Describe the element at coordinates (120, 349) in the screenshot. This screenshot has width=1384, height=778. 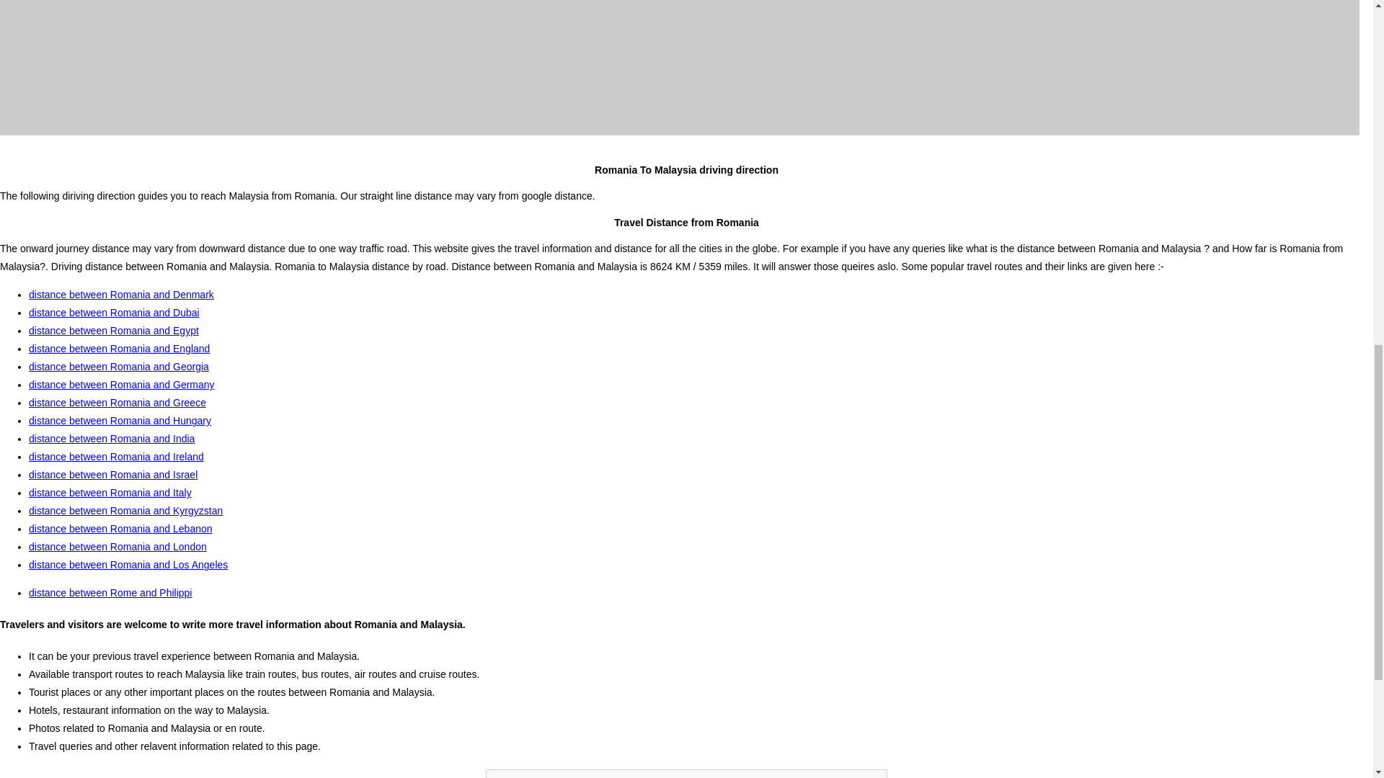
I see `distance between Romania and England` at that location.